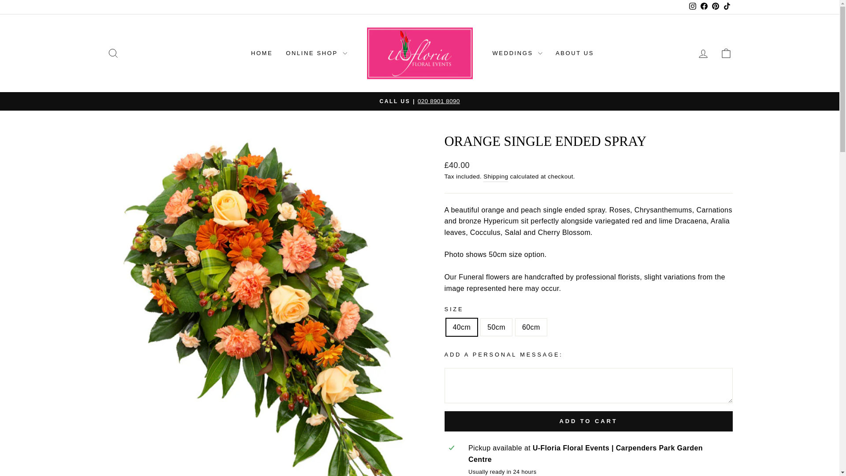 The image size is (846, 476). Describe the element at coordinates (693, 6) in the screenshot. I see `instagram` at that location.